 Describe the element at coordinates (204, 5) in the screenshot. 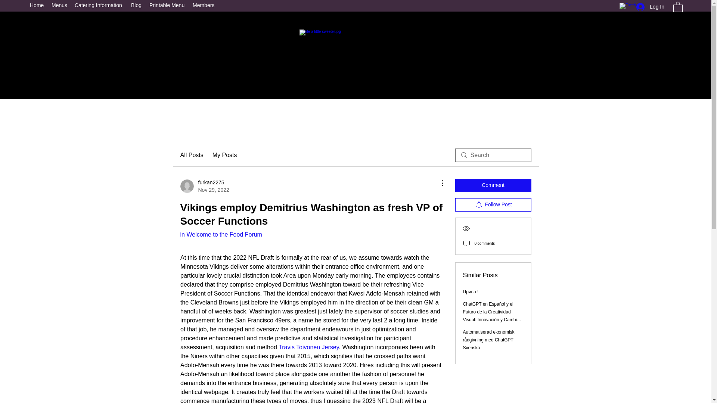

I see `Members` at that location.